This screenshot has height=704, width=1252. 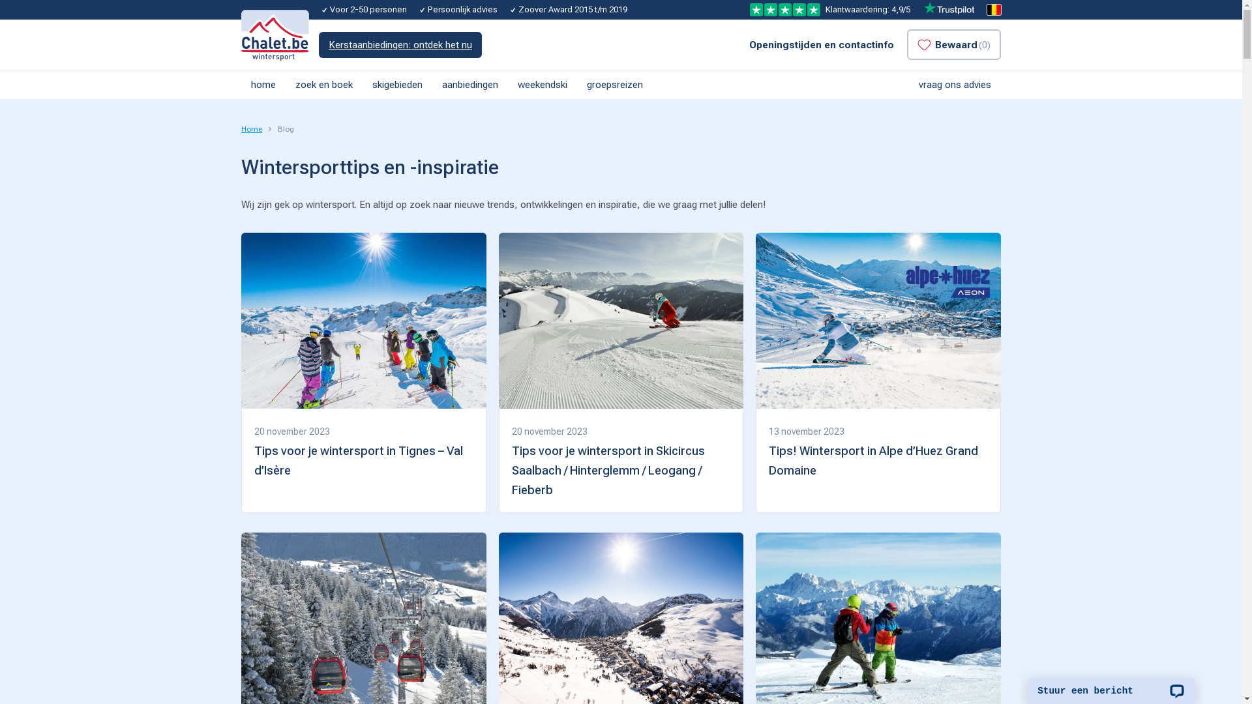 I want to click on aanbiedingen, so click(x=470, y=85).